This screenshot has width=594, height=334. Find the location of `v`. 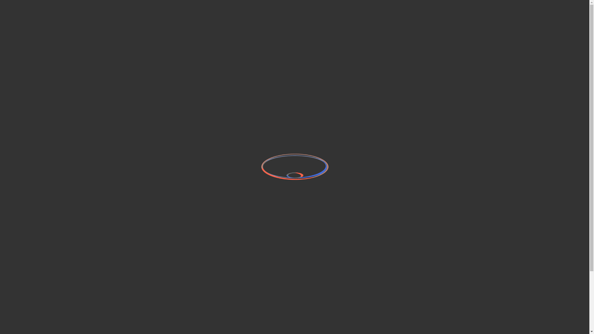

v is located at coordinates (124, 313).